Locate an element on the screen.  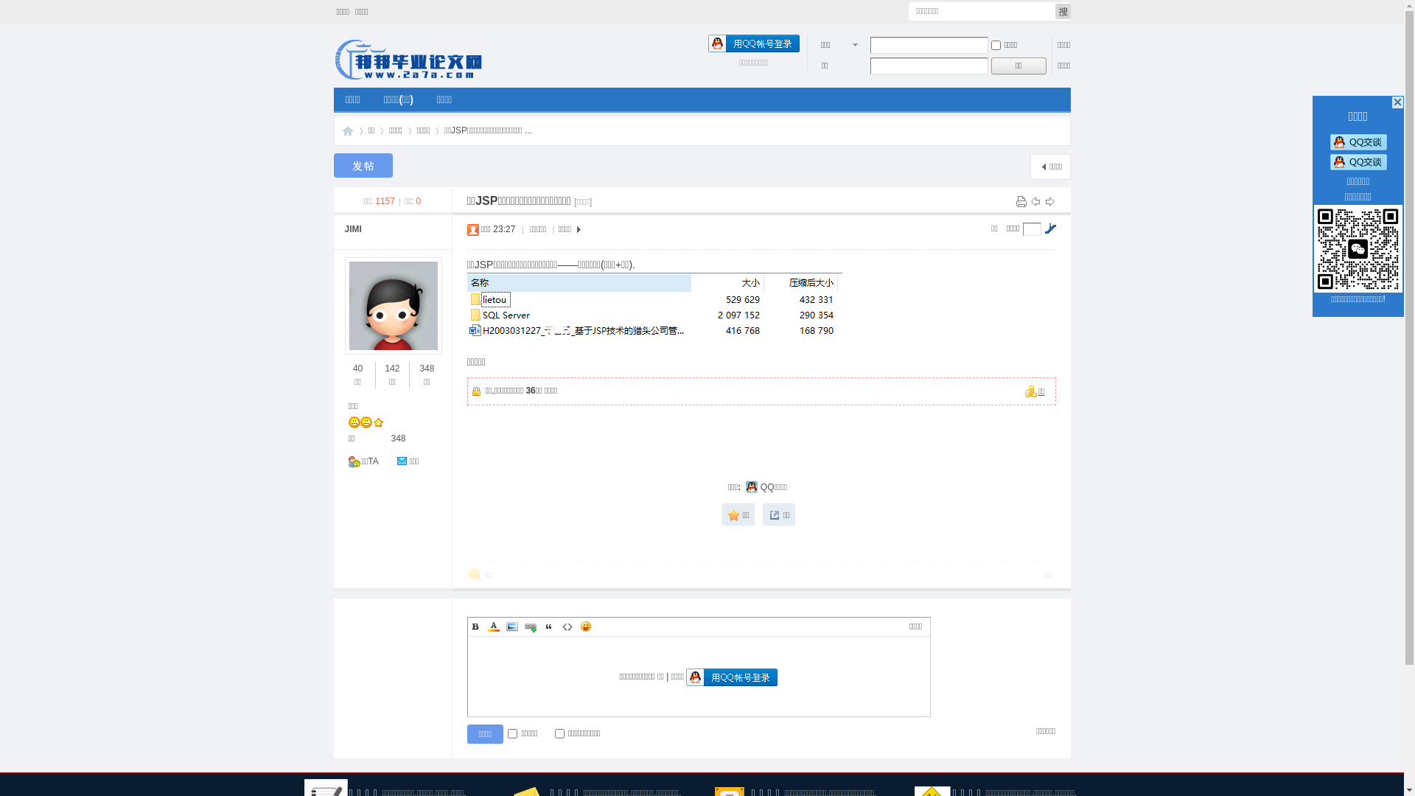
40 is located at coordinates (357, 369).